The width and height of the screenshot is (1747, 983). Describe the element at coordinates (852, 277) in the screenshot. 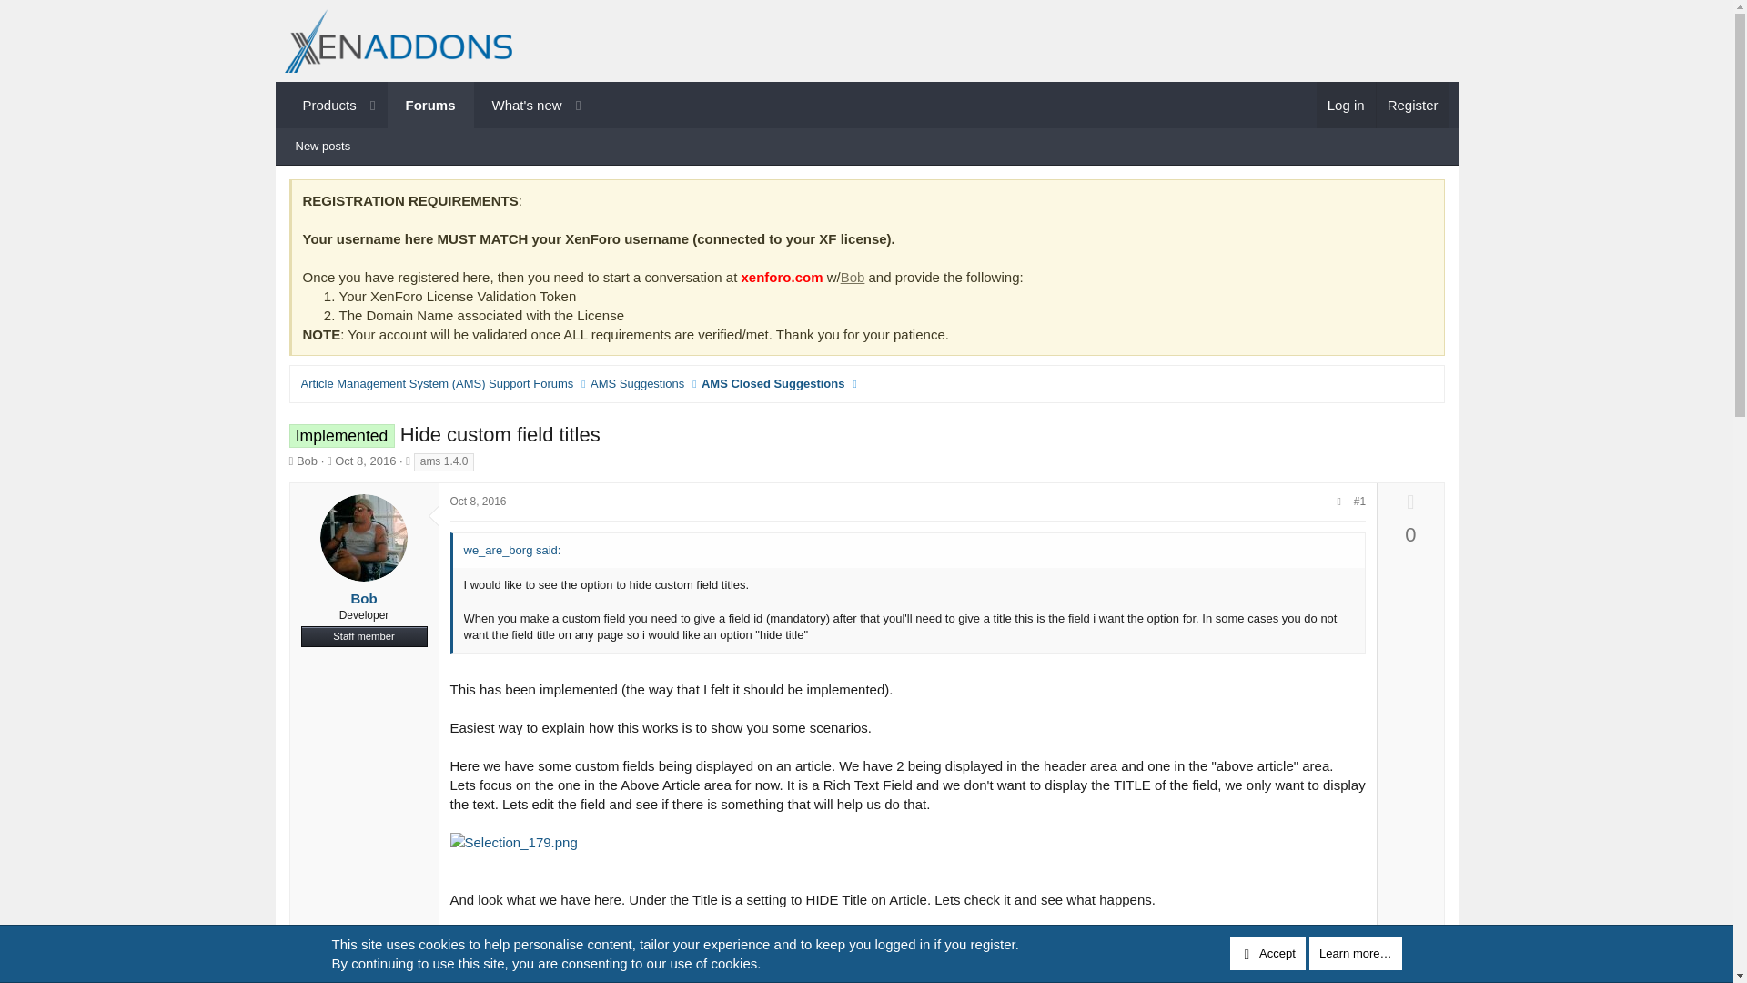

I see `Oct 8, 2016` at that location.